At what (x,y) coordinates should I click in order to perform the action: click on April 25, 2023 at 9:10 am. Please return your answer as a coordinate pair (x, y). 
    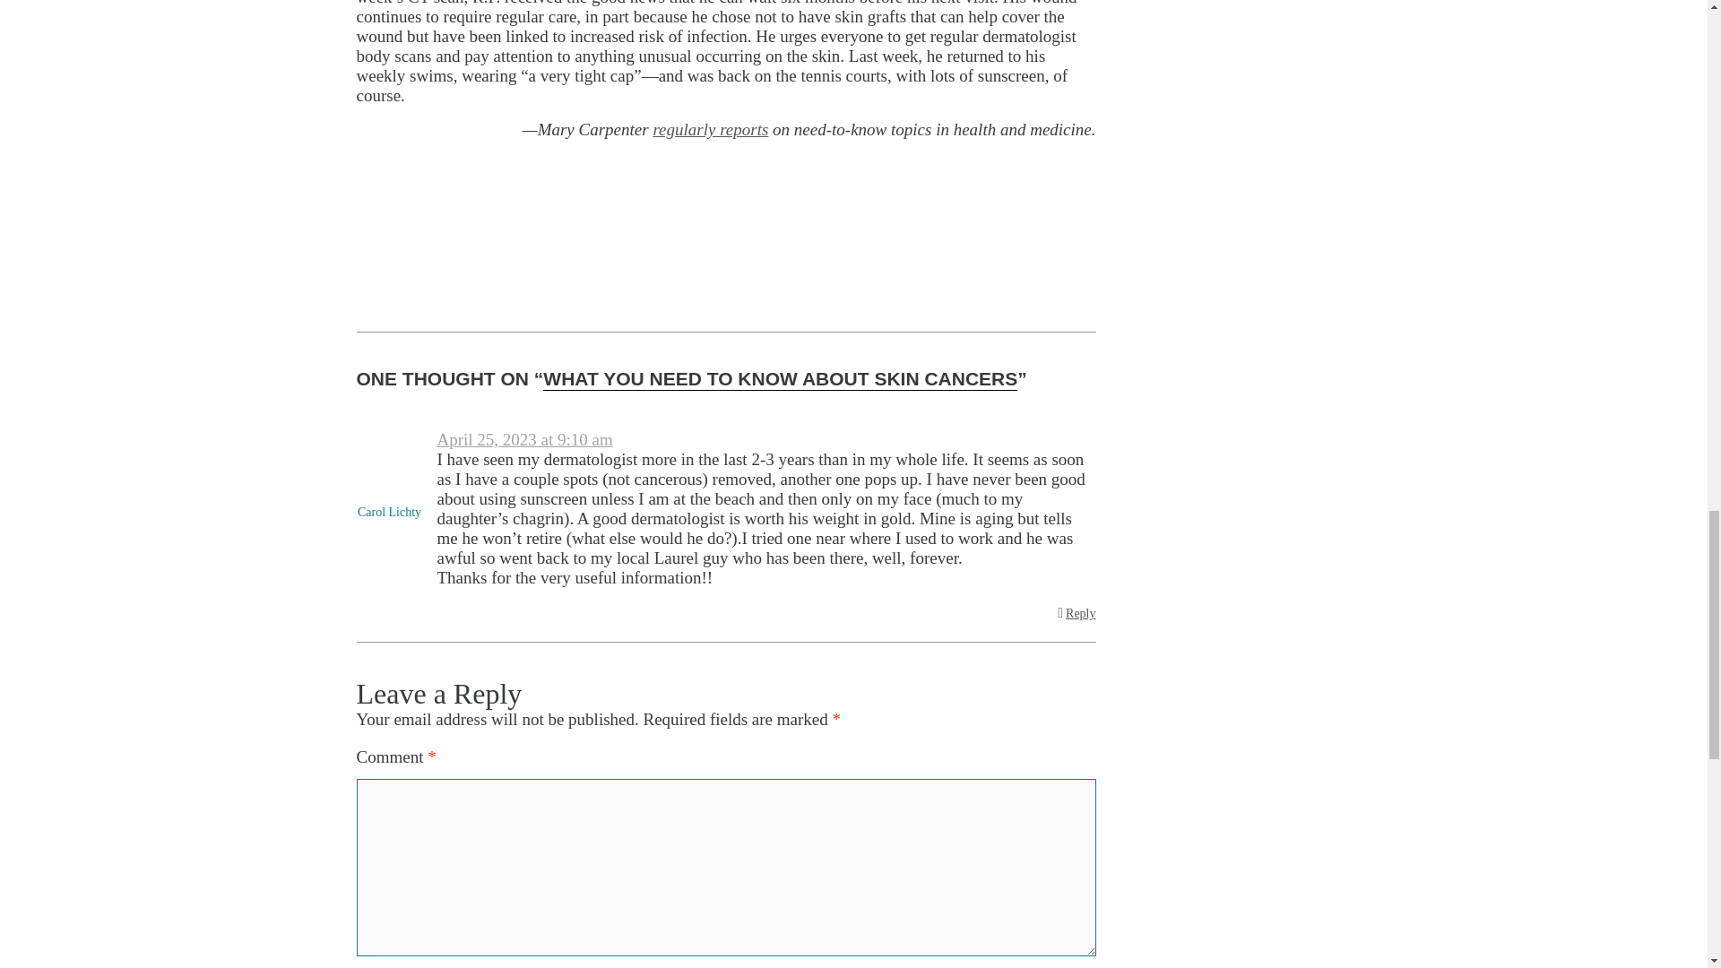
    Looking at the image, I should click on (524, 439).